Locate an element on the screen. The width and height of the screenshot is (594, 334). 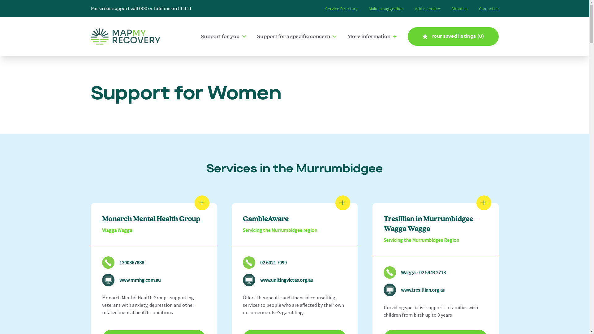
Service Directory is located at coordinates (341, 9).